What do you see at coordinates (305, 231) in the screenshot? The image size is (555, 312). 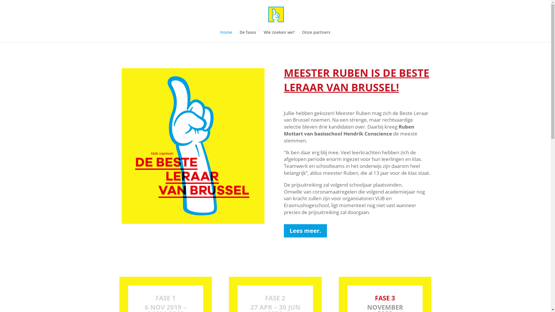 I see `Lees meer.` at bounding box center [305, 231].